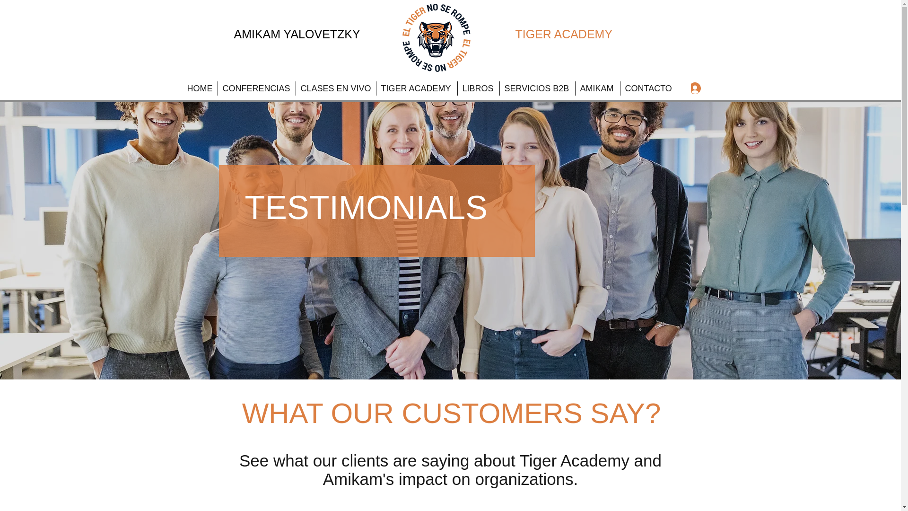 The image size is (908, 511). What do you see at coordinates (648, 88) in the screenshot?
I see `CONTACTO` at bounding box center [648, 88].